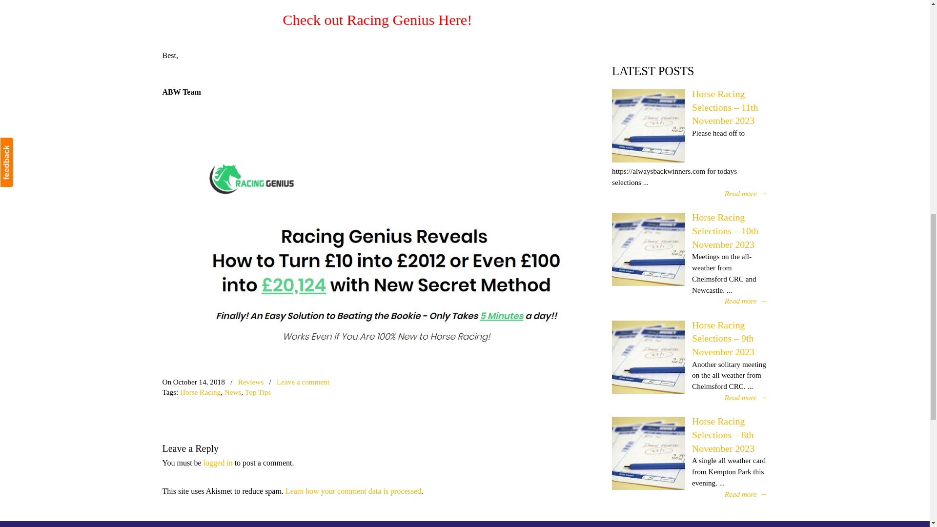 The height and width of the screenshot is (527, 937). I want to click on Horse Racing, so click(200, 392).